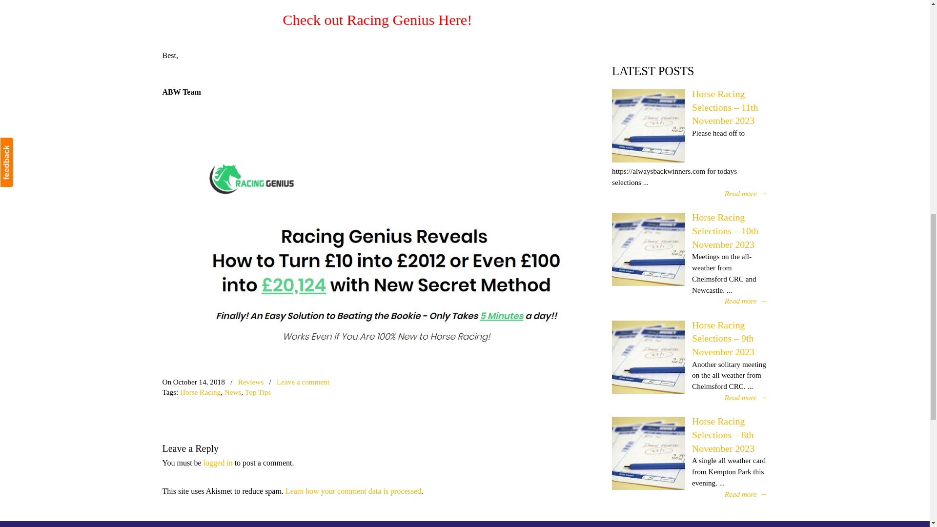 The height and width of the screenshot is (527, 937). I want to click on Horse Racing, so click(200, 392).